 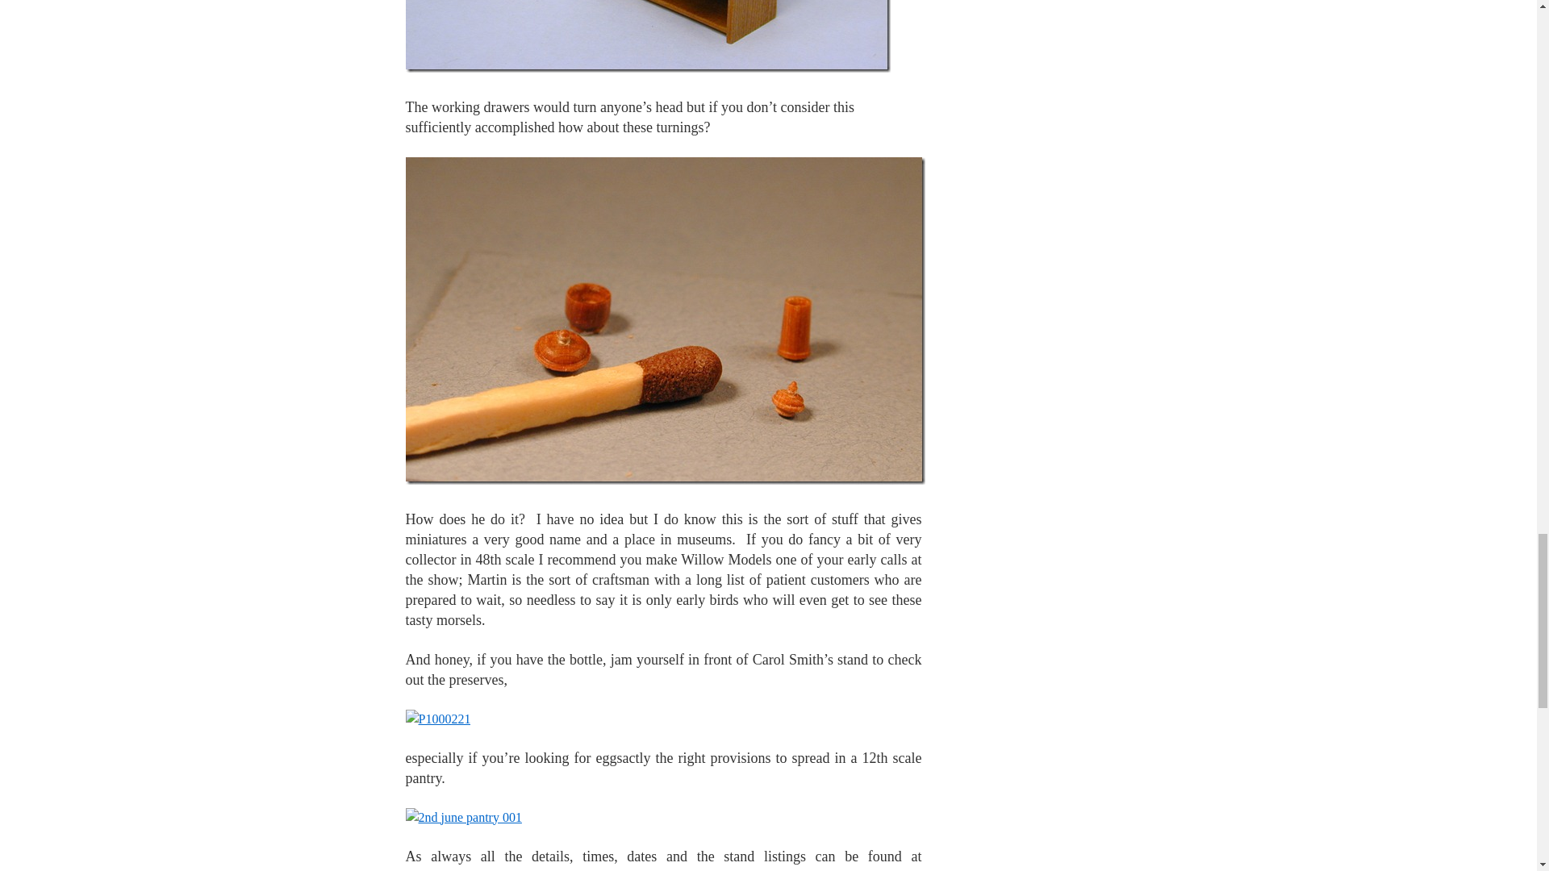 What do you see at coordinates (462, 818) in the screenshot?
I see `2nd june pantry 001` at bounding box center [462, 818].